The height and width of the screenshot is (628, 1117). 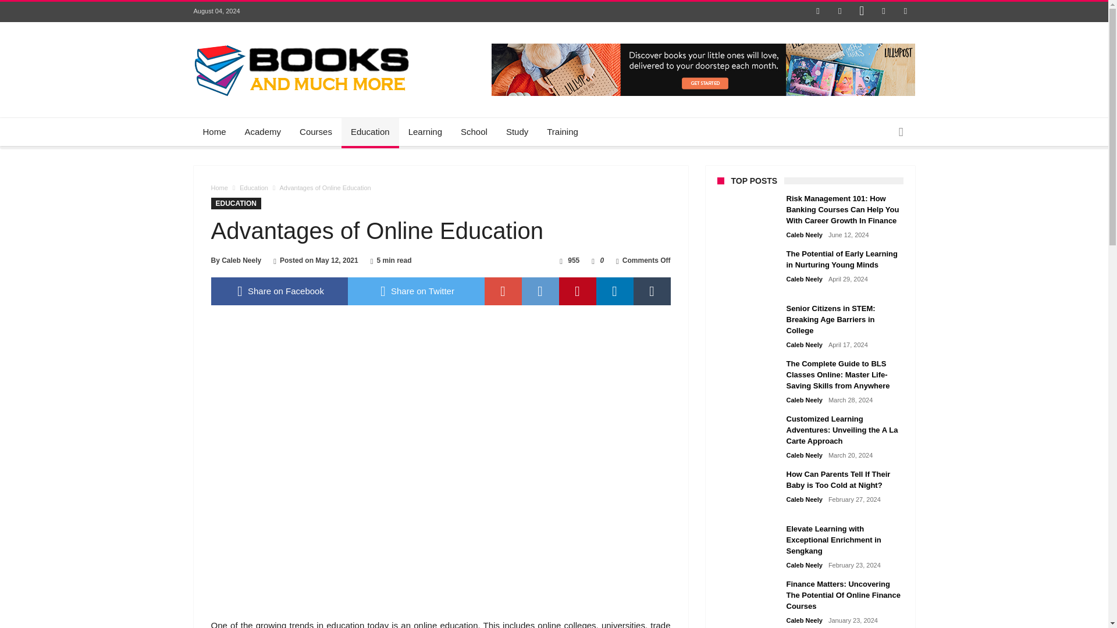 What do you see at coordinates (593, 260) in the screenshot?
I see `I like this article` at bounding box center [593, 260].